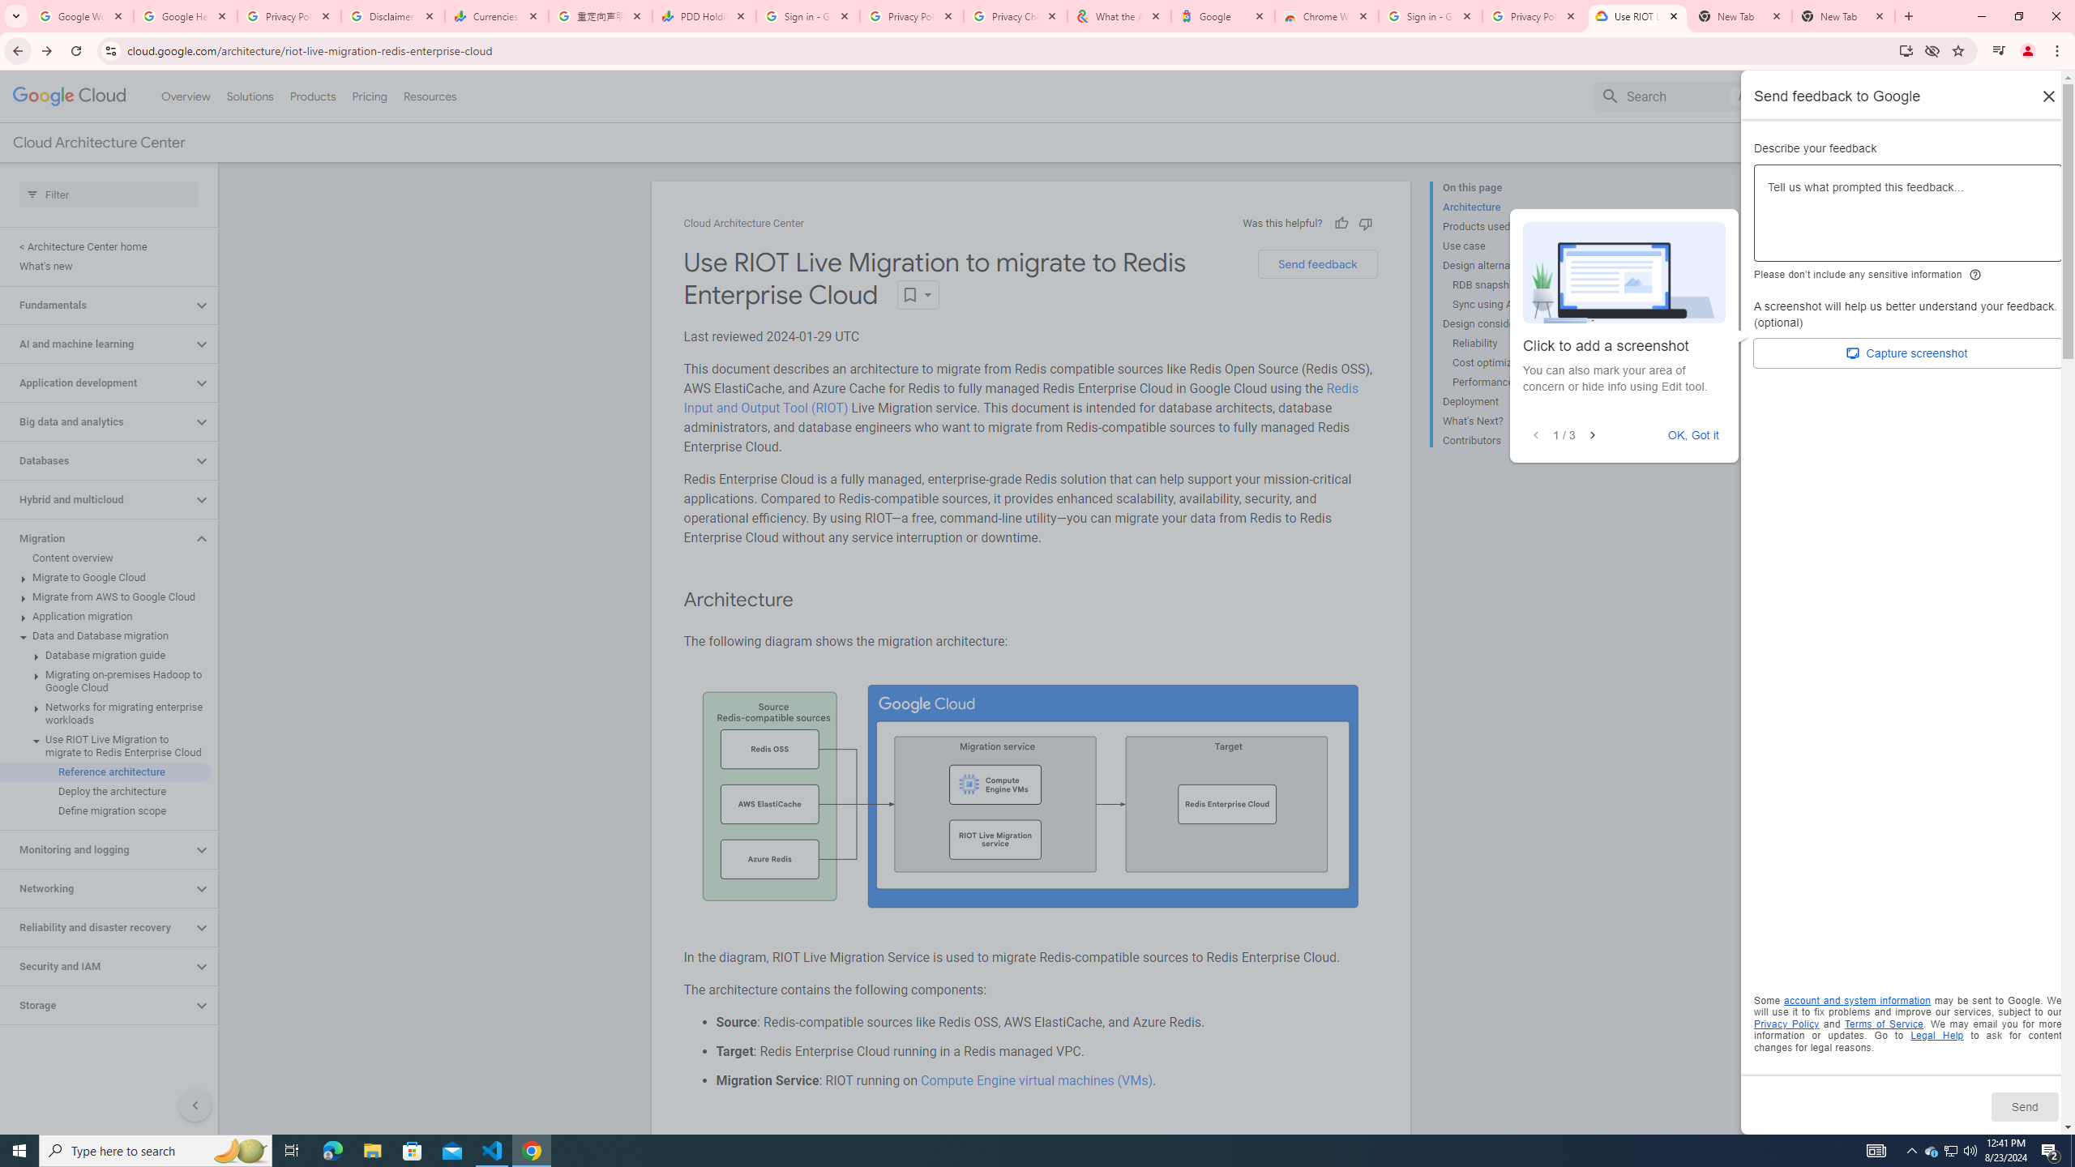 The height and width of the screenshot is (1167, 2075). I want to click on Cloud Architecture Center, so click(744, 224).